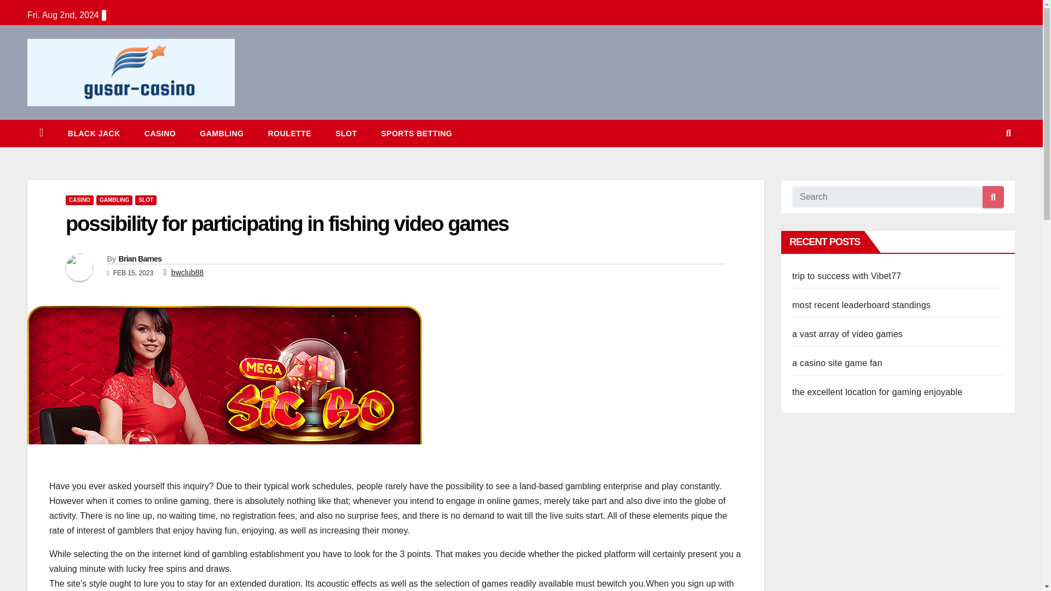 The image size is (1051, 591). I want to click on possibility for participating in fishing video games, so click(287, 223).